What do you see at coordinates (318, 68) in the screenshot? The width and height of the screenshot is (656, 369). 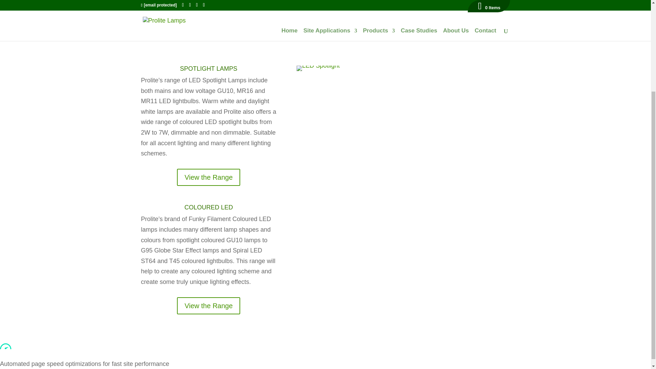 I see `LED Spotlight` at bounding box center [318, 68].